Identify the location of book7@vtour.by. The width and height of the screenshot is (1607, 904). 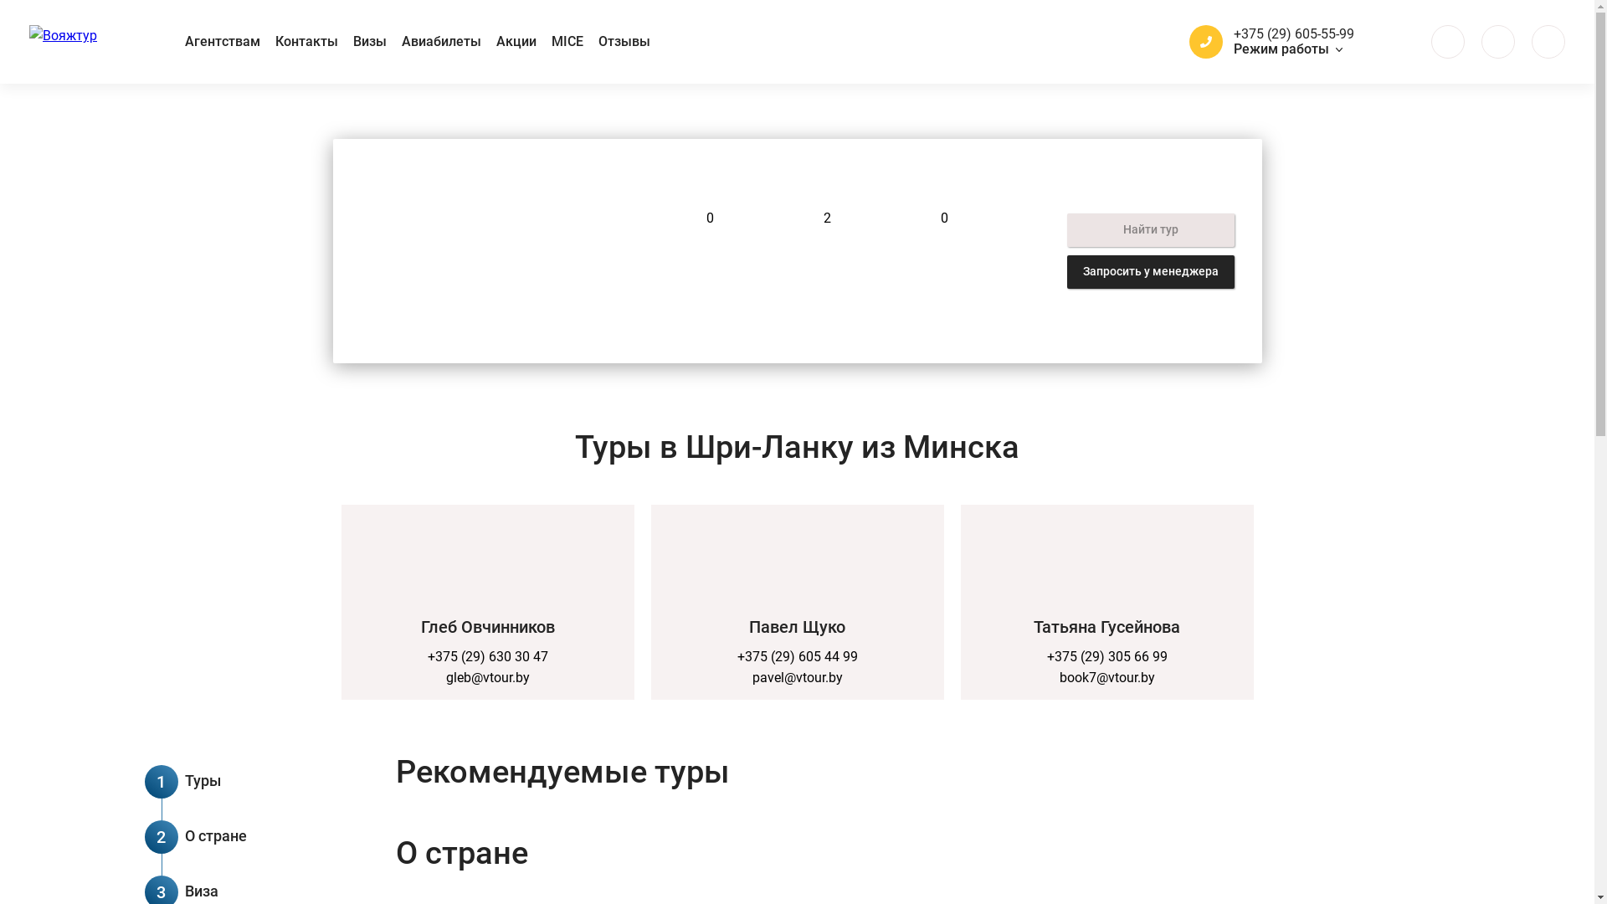
(1107, 678).